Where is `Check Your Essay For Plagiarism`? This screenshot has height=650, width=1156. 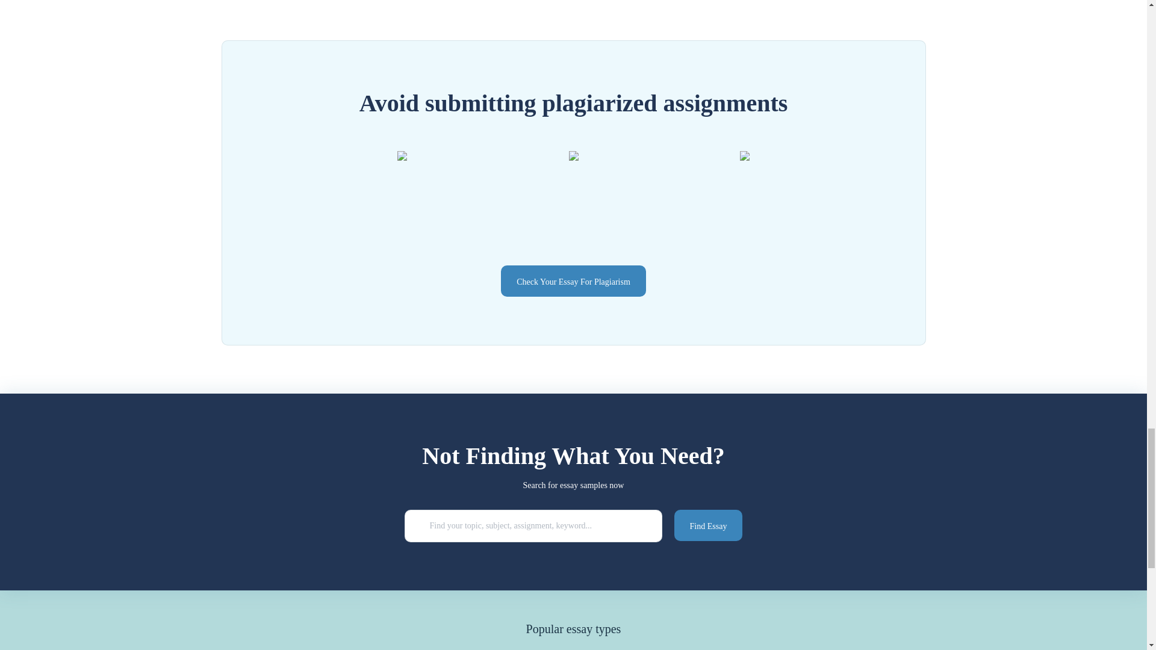
Check Your Essay For Plagiarism is located at coordinates (573, 280).